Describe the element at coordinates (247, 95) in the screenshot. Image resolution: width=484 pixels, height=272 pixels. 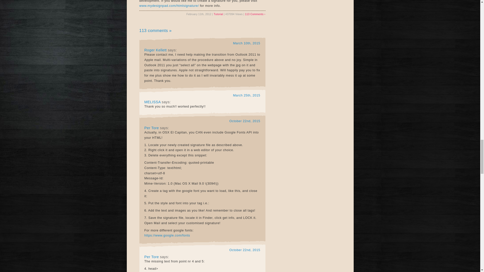
I see `March 25th, 2015` at that location.